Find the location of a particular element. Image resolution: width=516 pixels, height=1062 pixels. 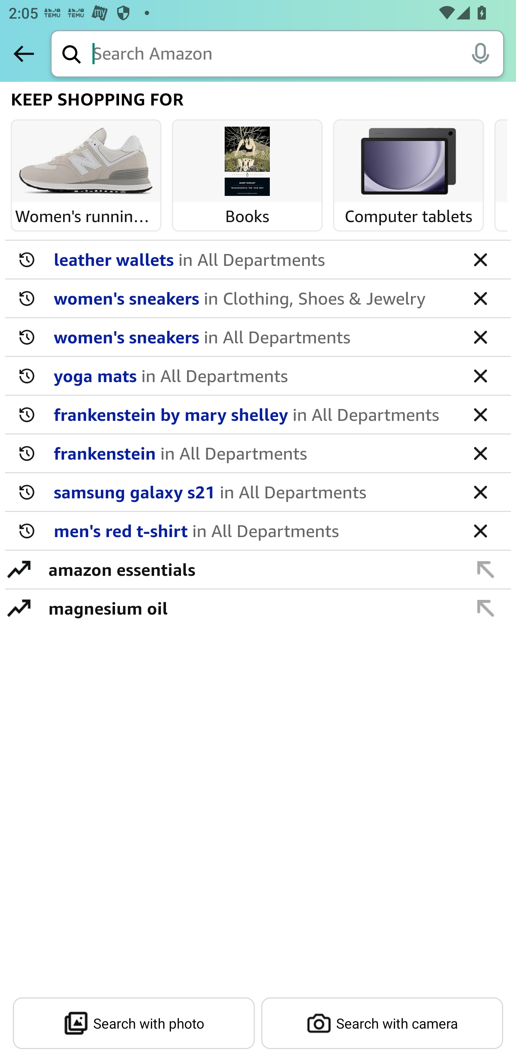

Books is located at coordinates (247, 162).